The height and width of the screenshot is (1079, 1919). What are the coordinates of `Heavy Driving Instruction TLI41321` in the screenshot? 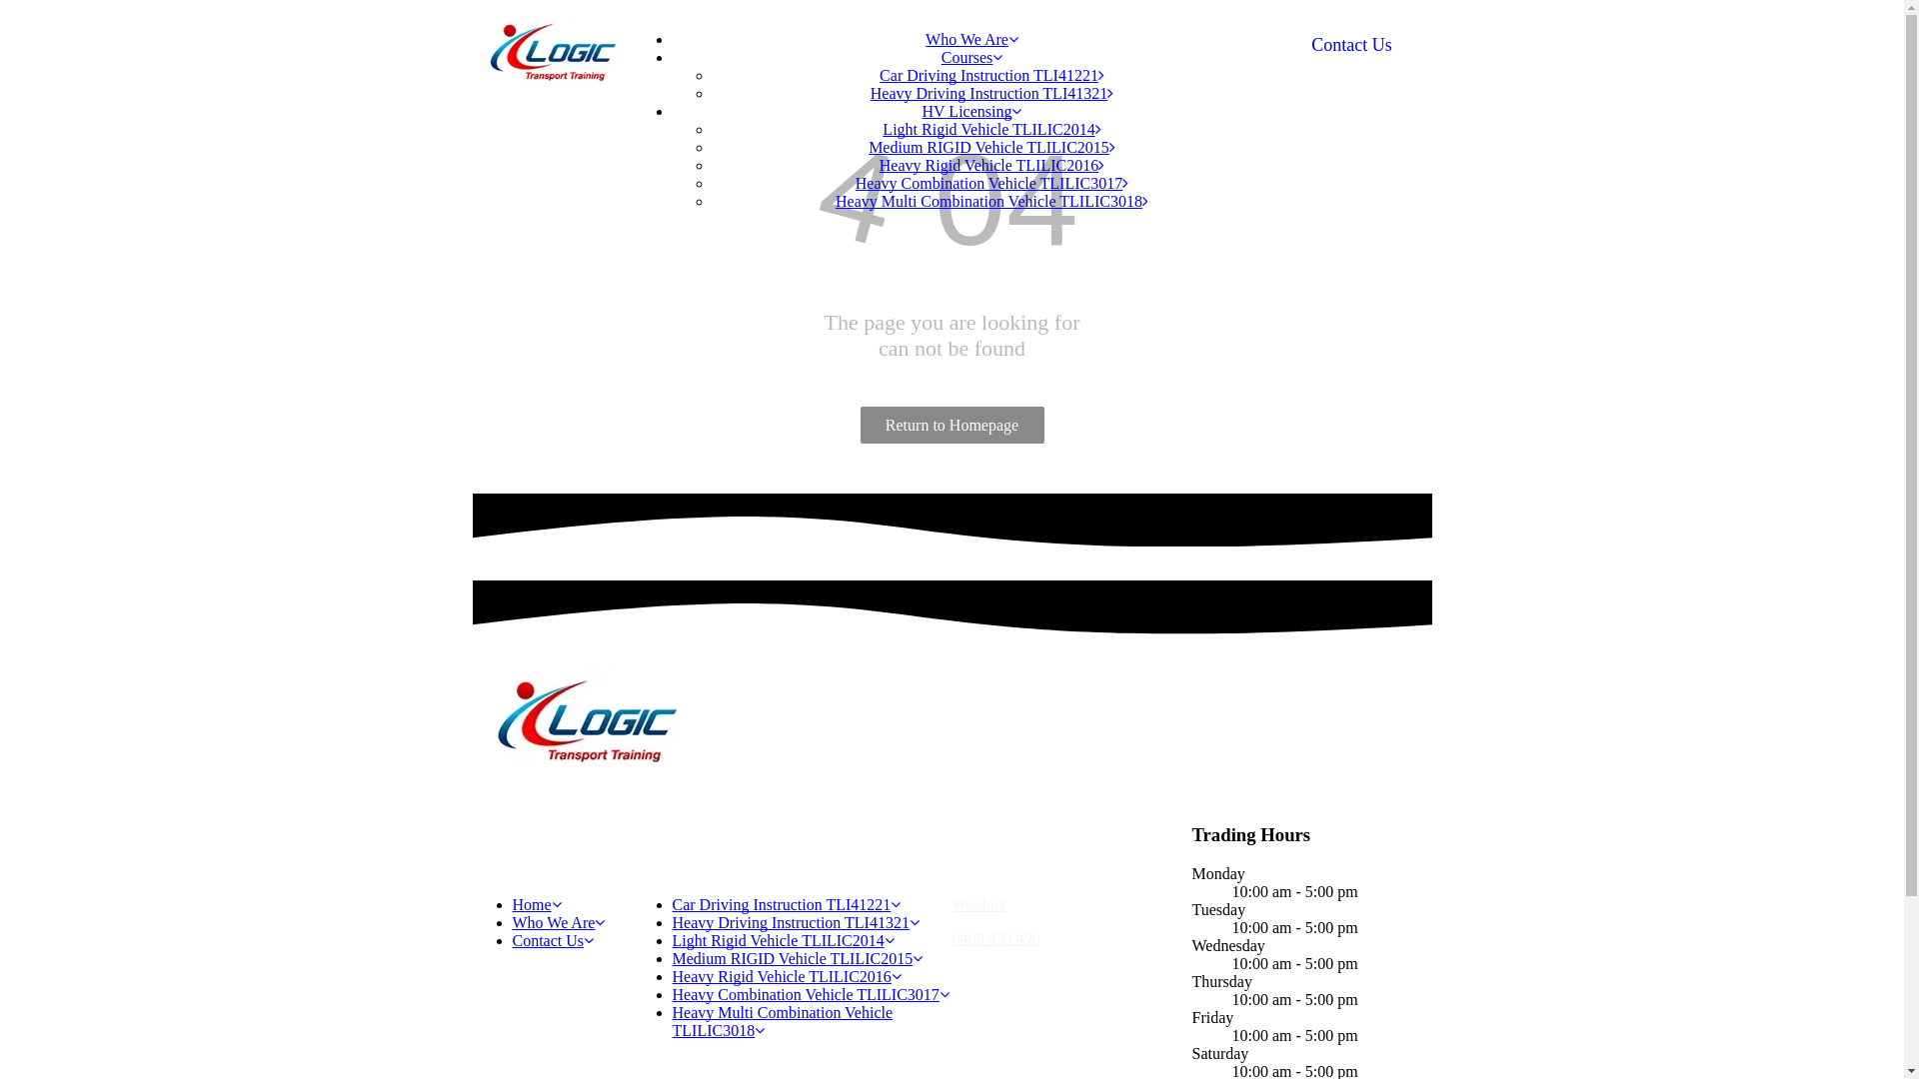 It's located at (796, 923).